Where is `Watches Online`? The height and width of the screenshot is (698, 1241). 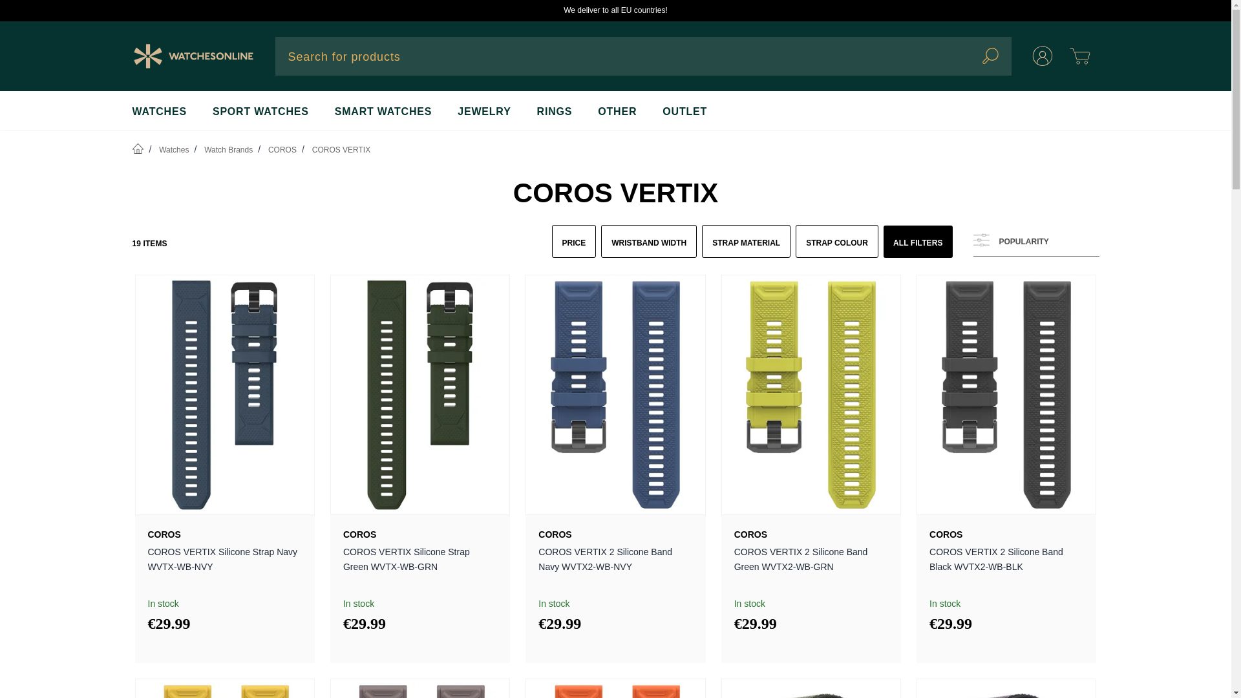 Watches Online is located at coordinates (193, 56).